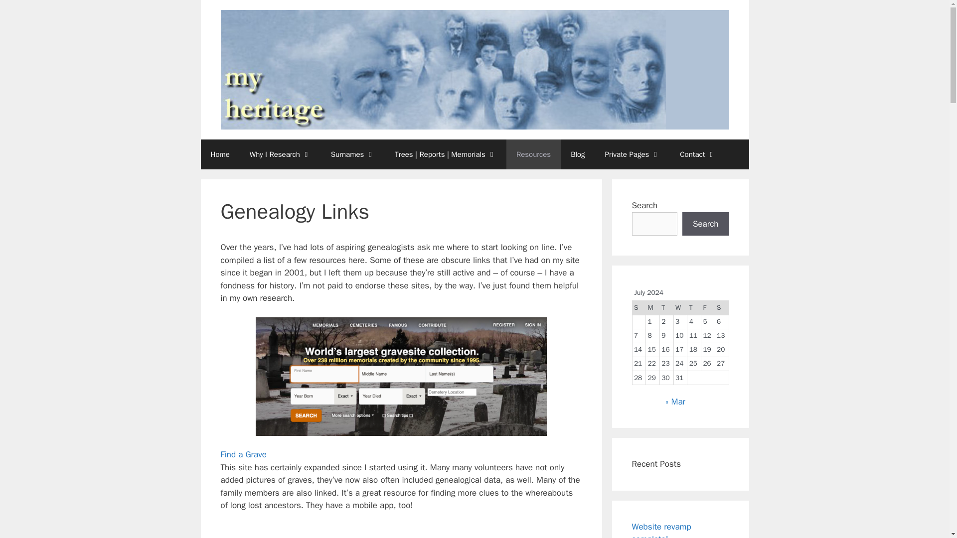 The width and height of the screenshot is (957, 538). Describe the element at coordinates (708, 307) in the screenshot. I see `Friday` at that location.